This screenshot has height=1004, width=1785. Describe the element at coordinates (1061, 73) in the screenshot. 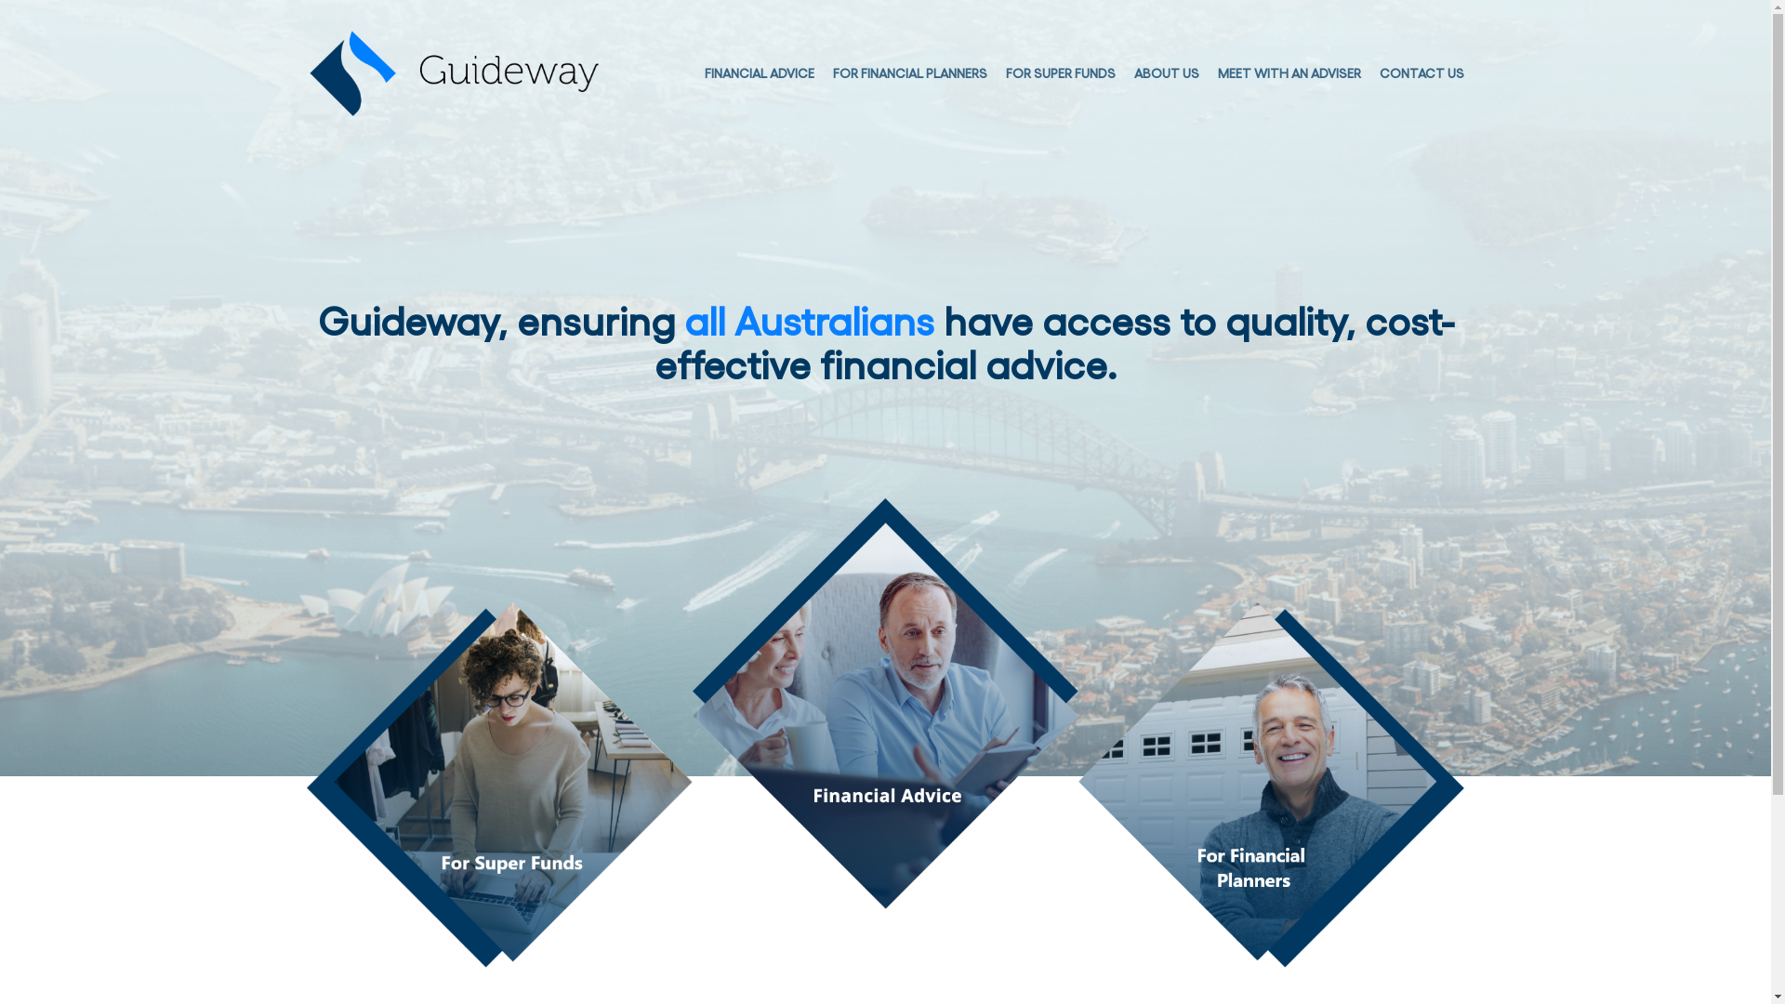

I see `FOR SUPER FUNDS` at that location.